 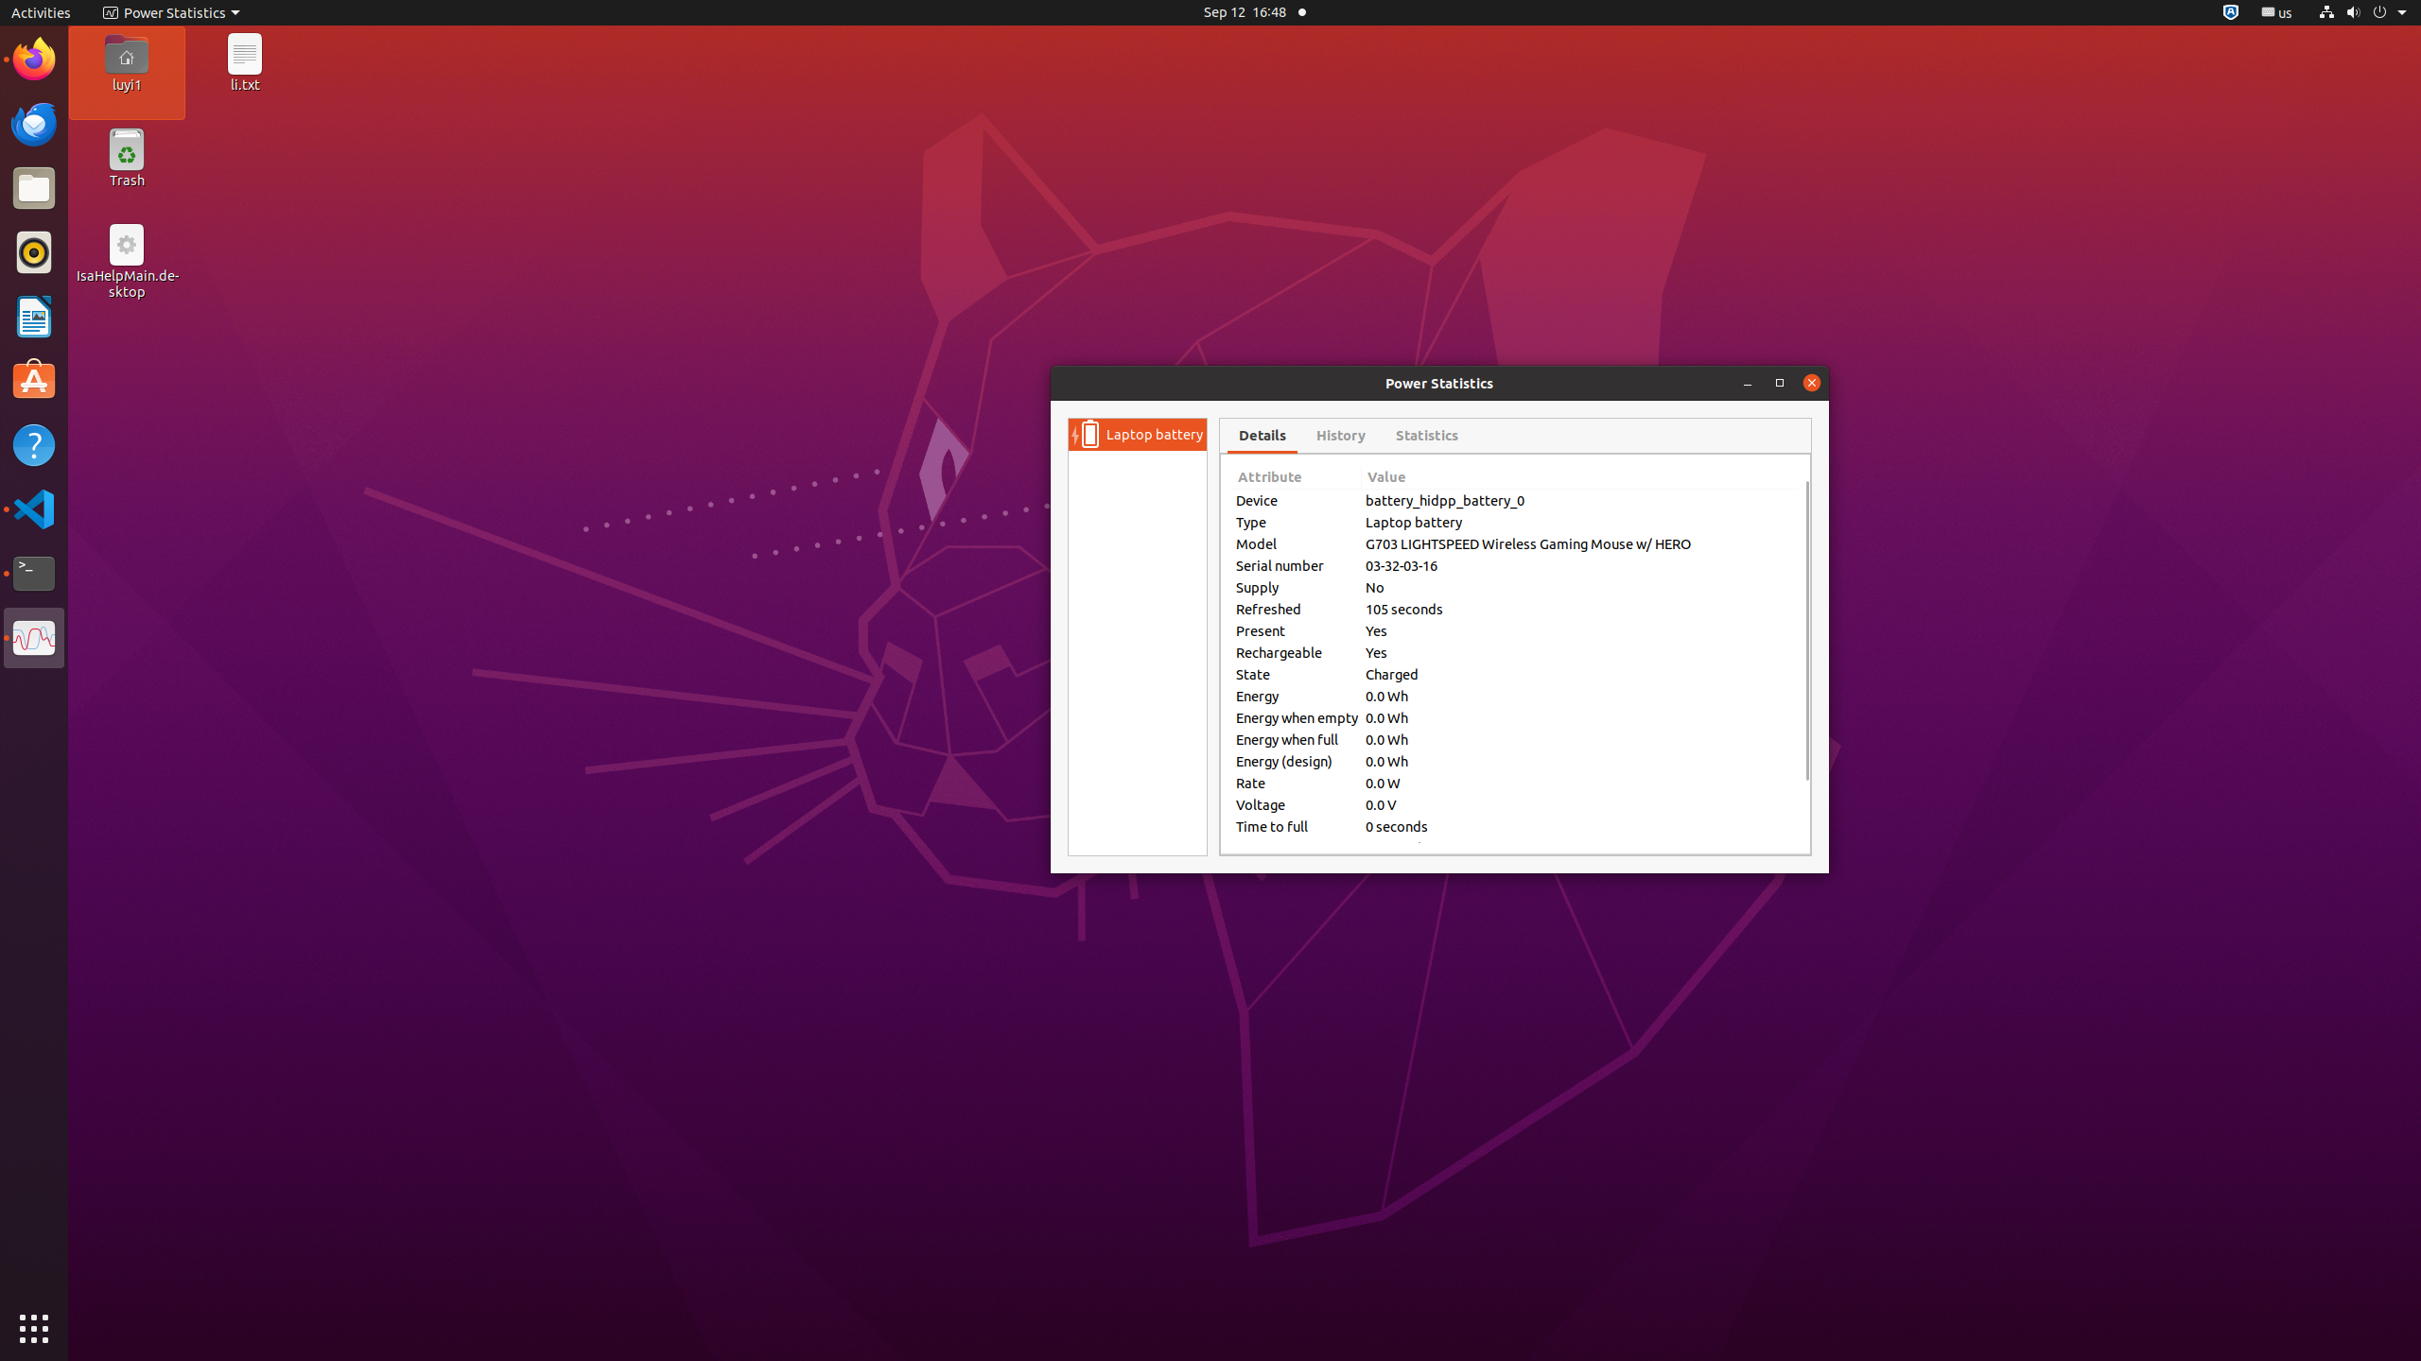 What do you see at coordinates (1580, 805) in the screenshot?
I see `0.0 V` at bounding box center [1580, 805].